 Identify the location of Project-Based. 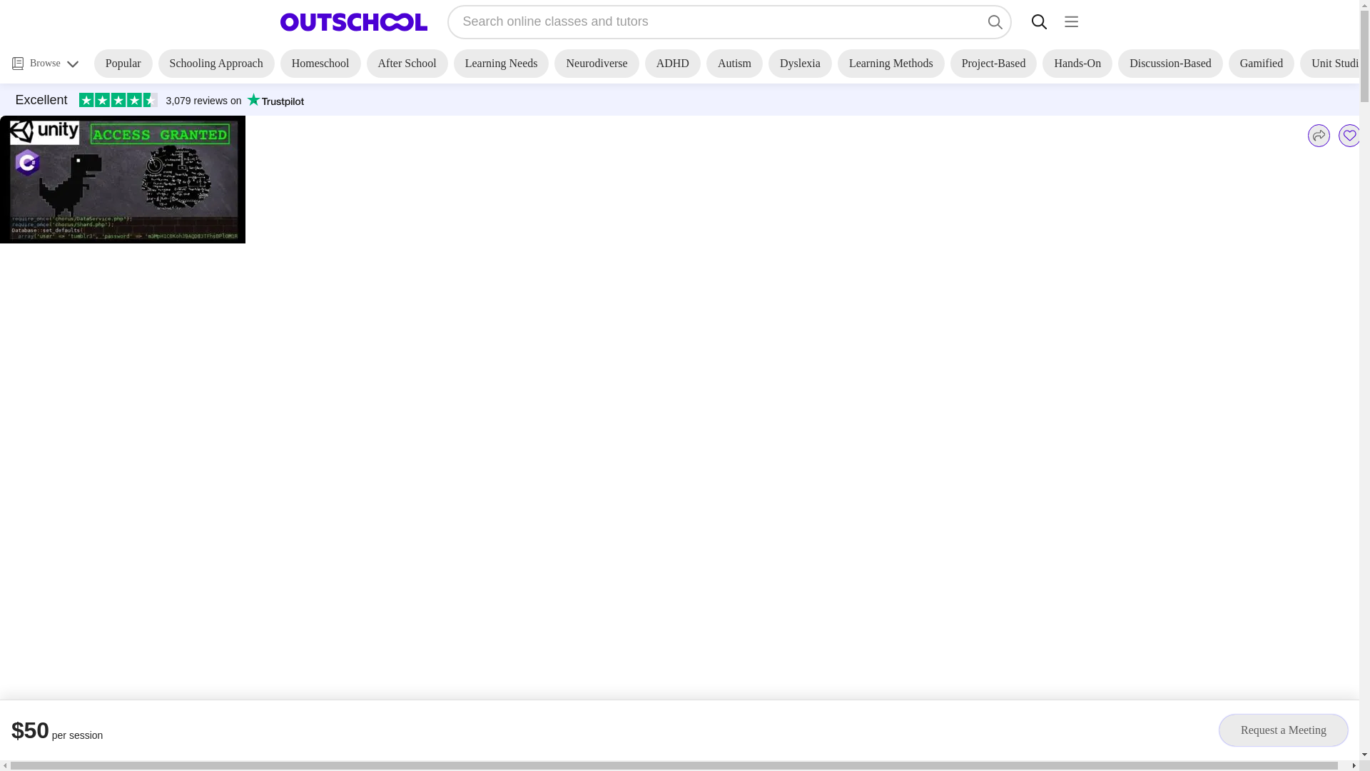
(993, 64).